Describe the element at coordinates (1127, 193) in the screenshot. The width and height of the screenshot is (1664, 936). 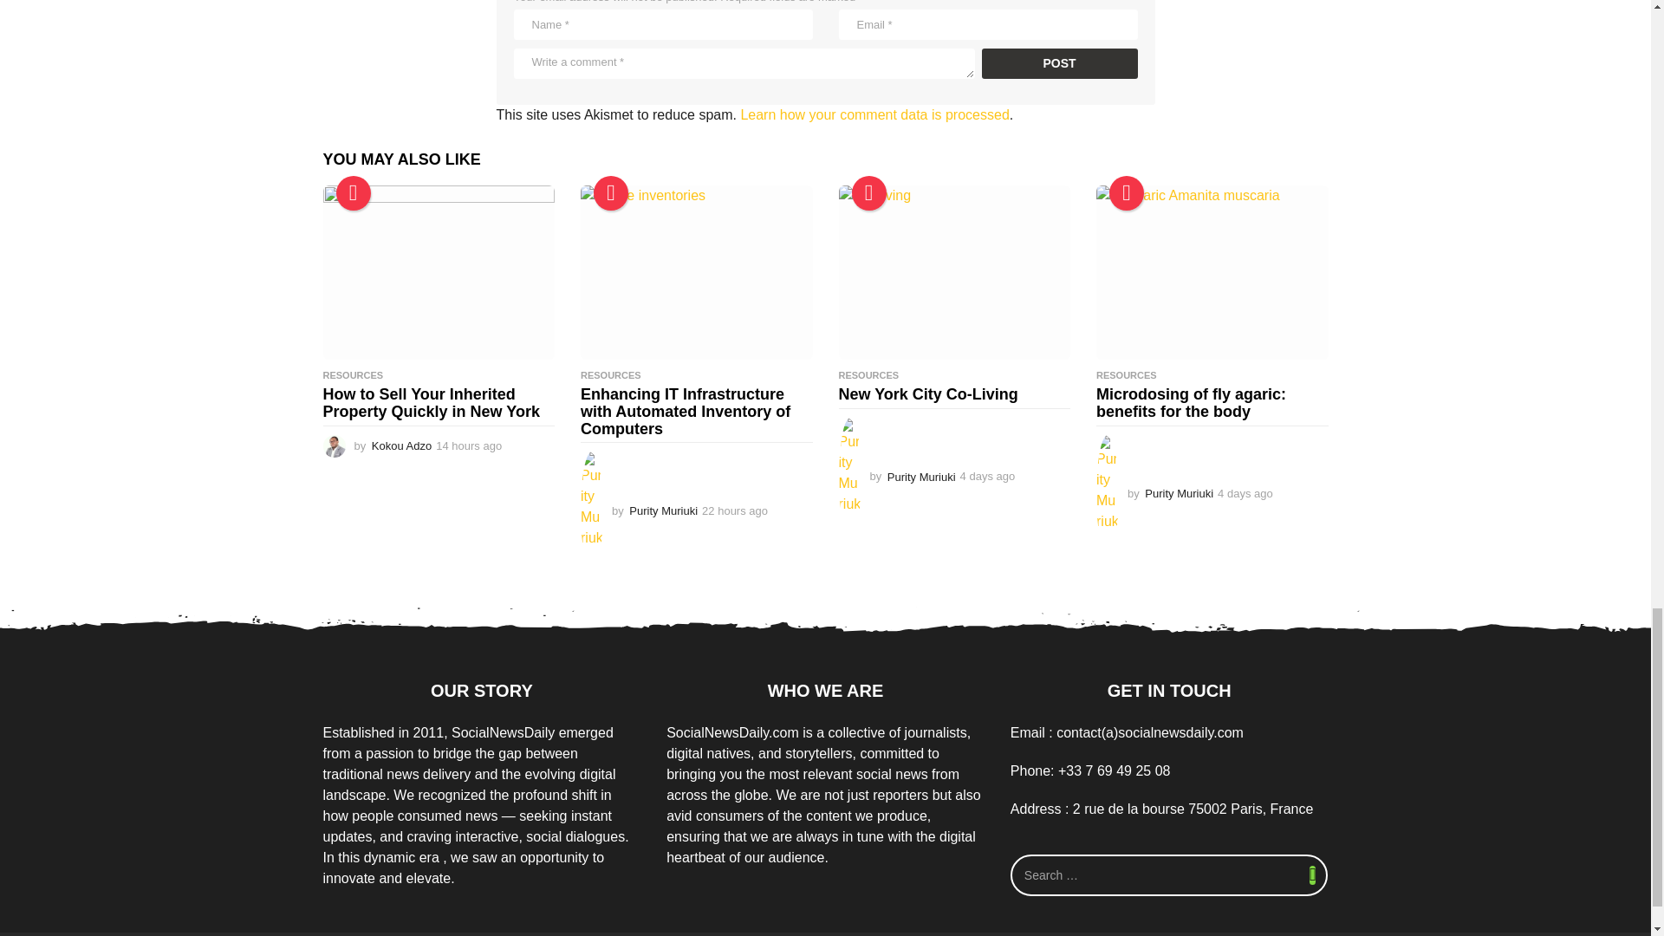
I see `Hot` at that location.